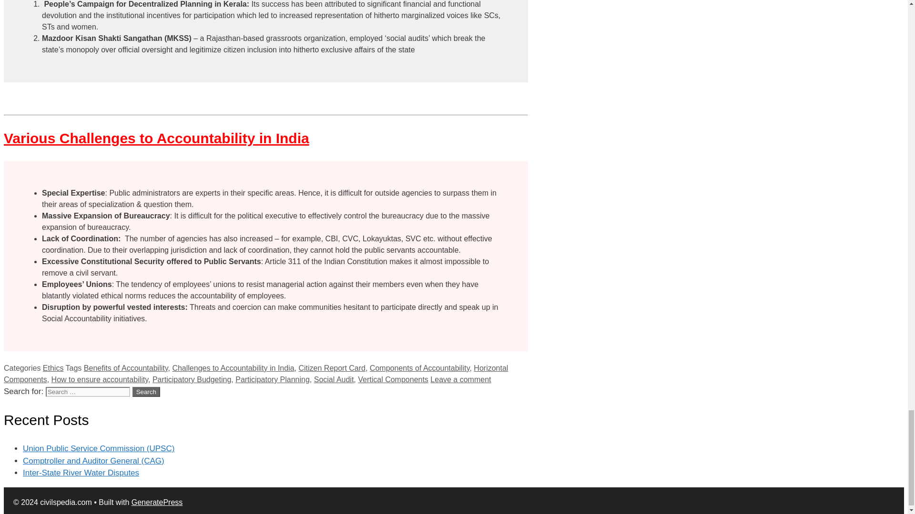 Image resolution: width=915 pixels, height=514 pixels. Describe the element at coordinates (146, 392) in the screenshot. I see `Search` at that location.